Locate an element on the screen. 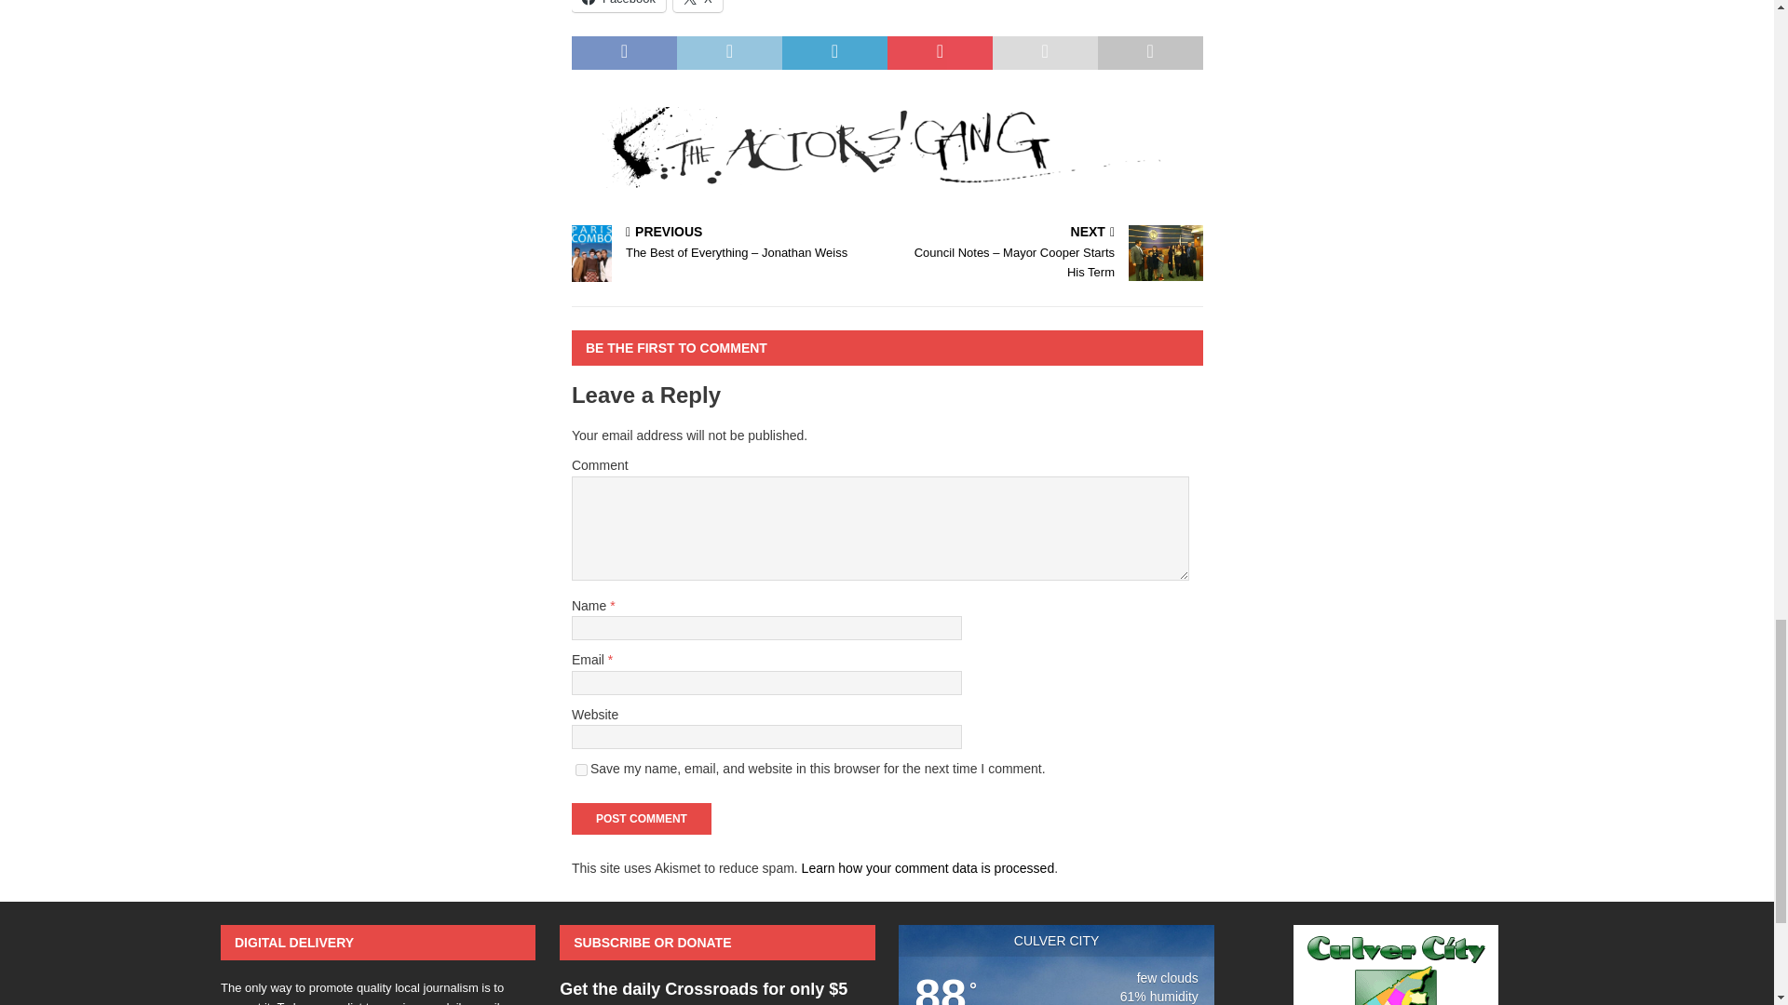 This screenshot has height=1005, width=1788. yes is located at coordinates (581, 769).